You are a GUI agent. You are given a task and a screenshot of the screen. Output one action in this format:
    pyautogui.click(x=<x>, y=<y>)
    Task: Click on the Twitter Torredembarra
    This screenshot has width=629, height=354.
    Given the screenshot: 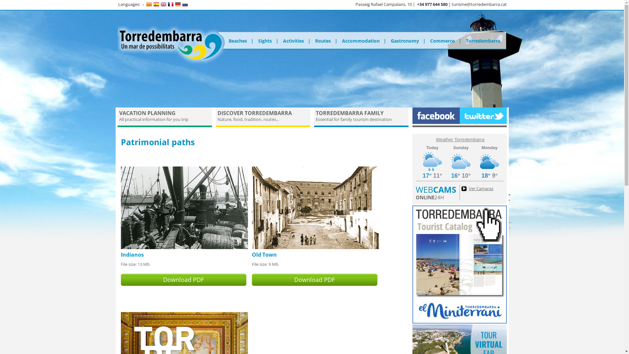 What is the action you would take?
    pyautogui.click(x=483, y=122)
    